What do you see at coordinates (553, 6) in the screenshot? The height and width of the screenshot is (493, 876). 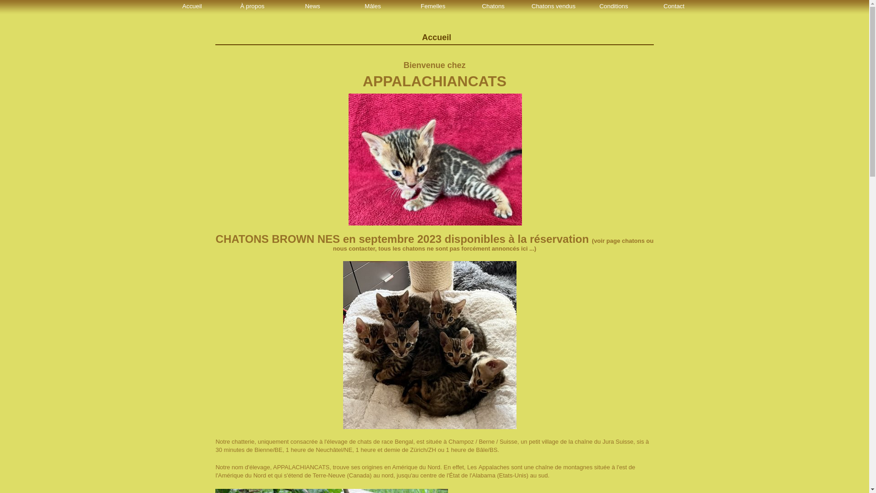 I see `Chatons vendus` at bounding box center [553, 6].